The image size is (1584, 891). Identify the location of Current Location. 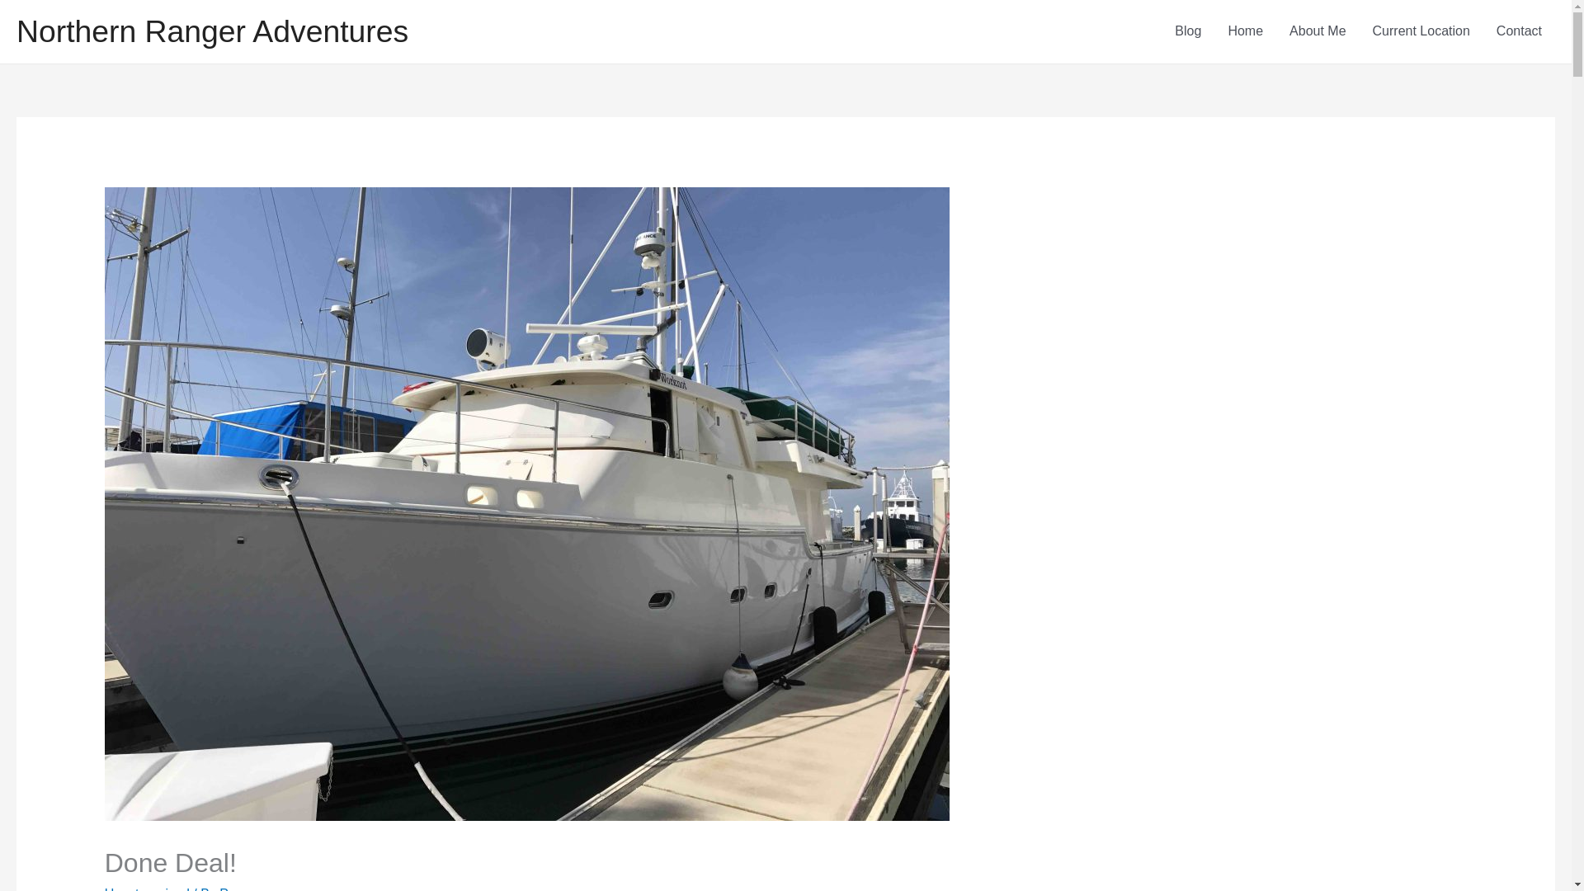
(1421, 31).